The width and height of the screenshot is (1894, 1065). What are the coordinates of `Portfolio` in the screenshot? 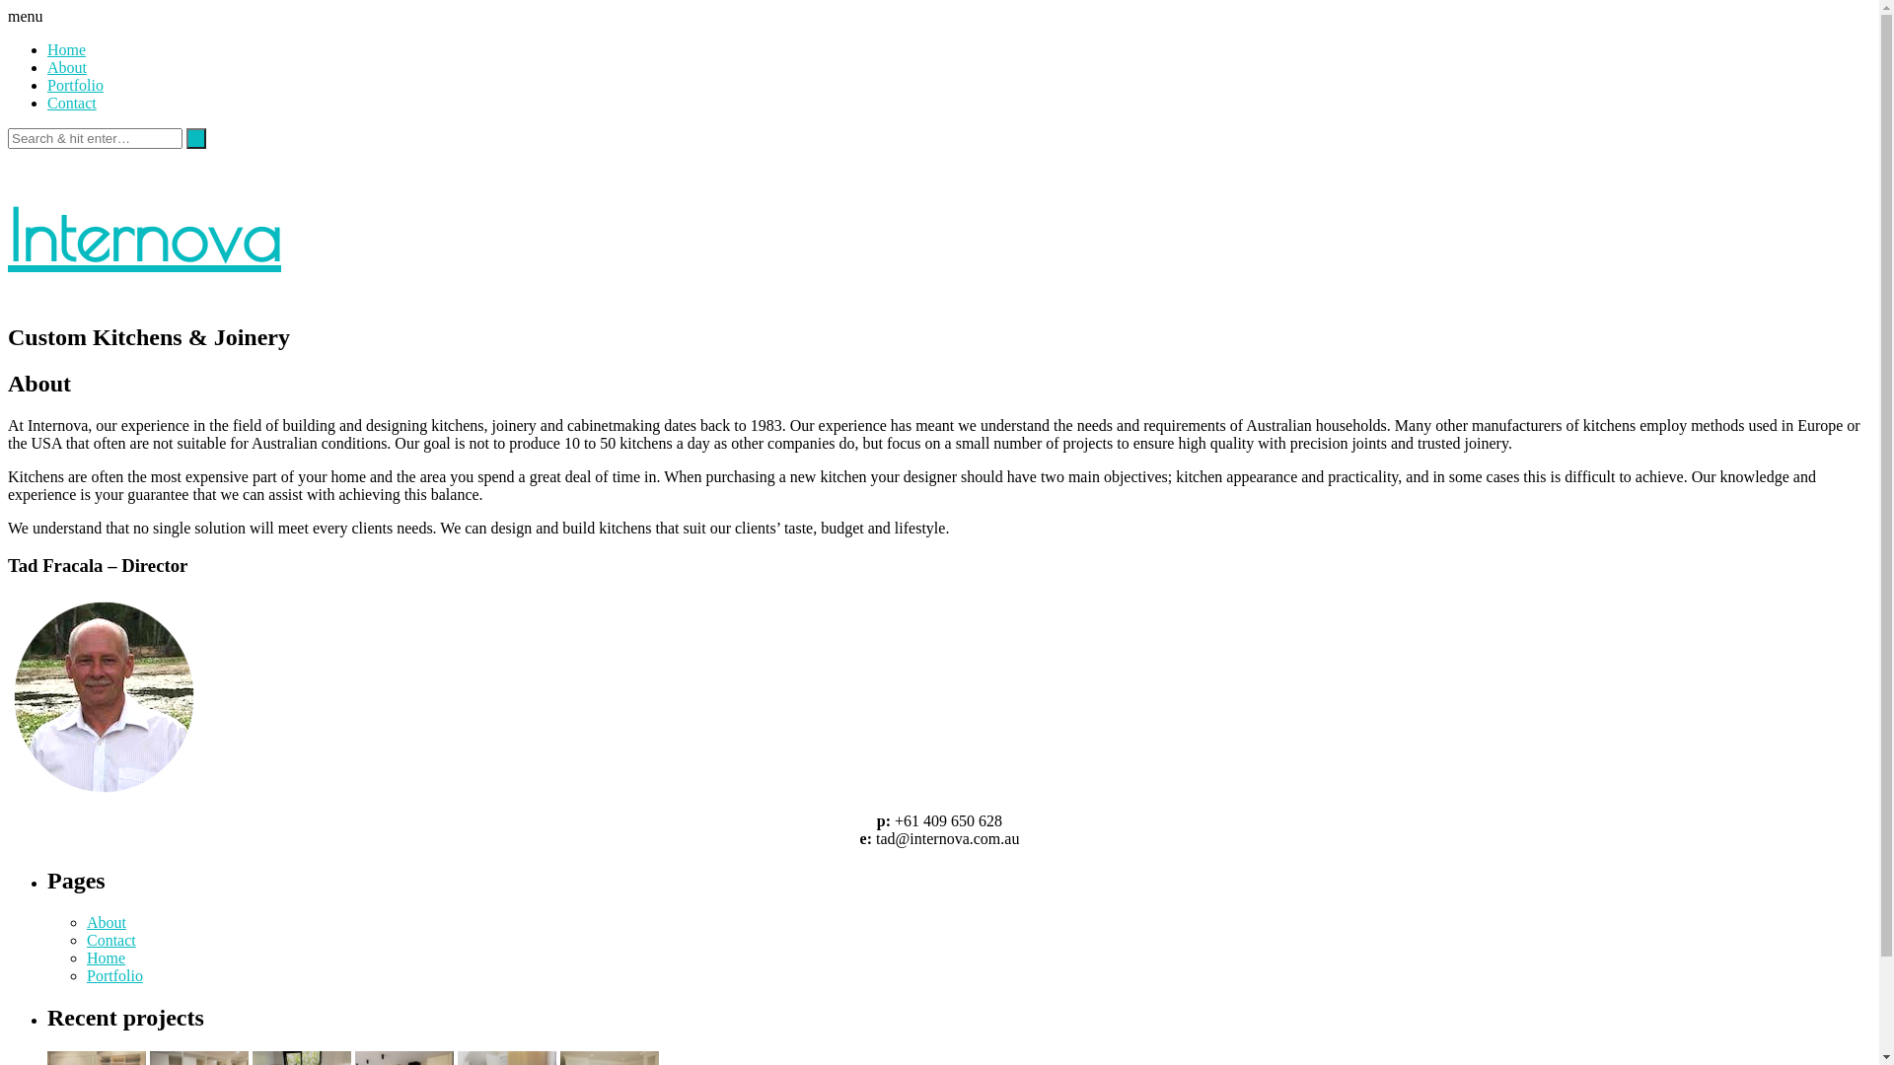 It's located at (75, 85).